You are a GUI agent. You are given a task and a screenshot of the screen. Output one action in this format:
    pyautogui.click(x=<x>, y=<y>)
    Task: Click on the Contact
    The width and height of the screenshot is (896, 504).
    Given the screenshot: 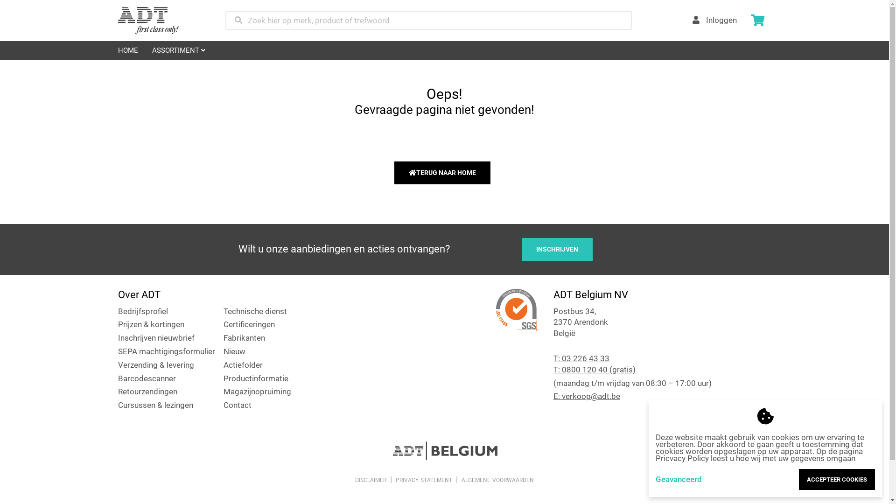 What is the action you would take?
    pyautogui.click(x=238, y=405)
    